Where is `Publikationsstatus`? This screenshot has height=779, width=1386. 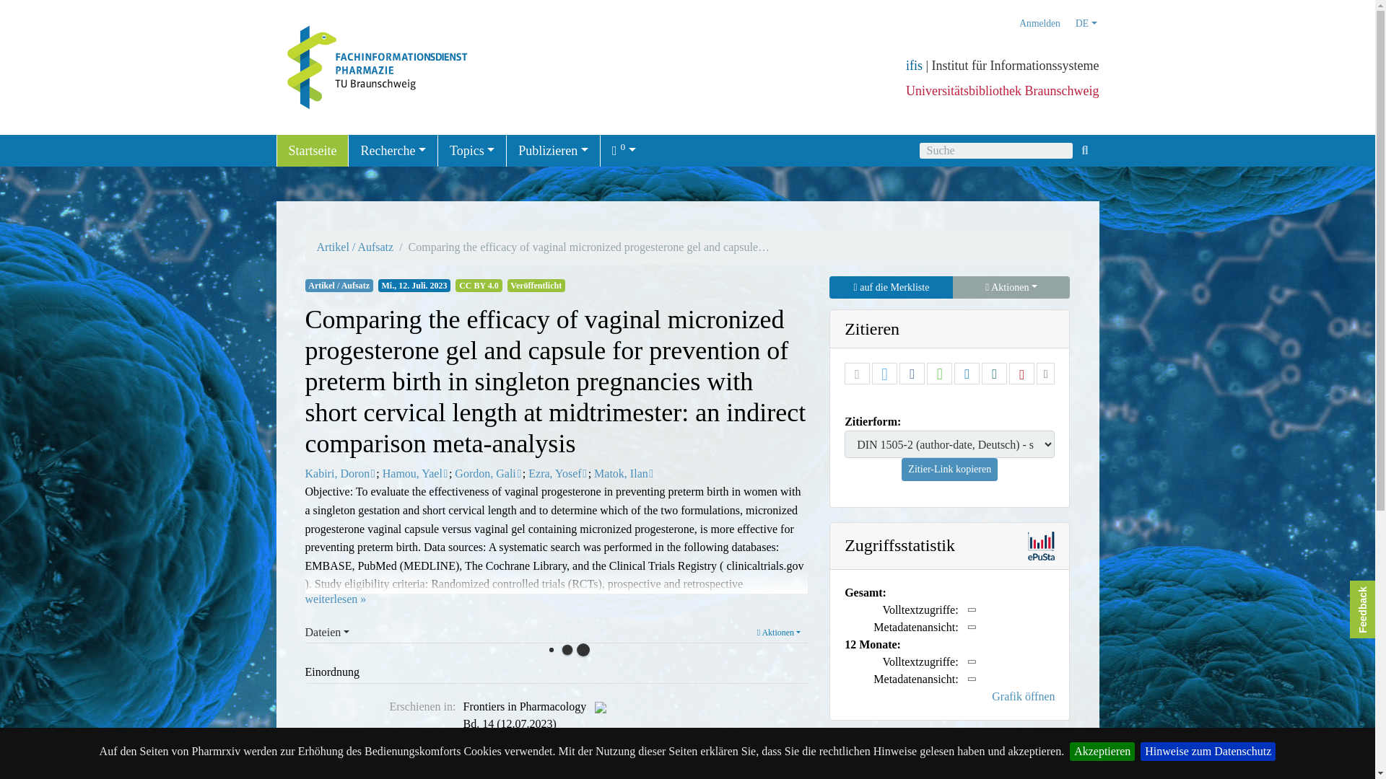 Publikationsstatus is located at coordinates (536, 284).